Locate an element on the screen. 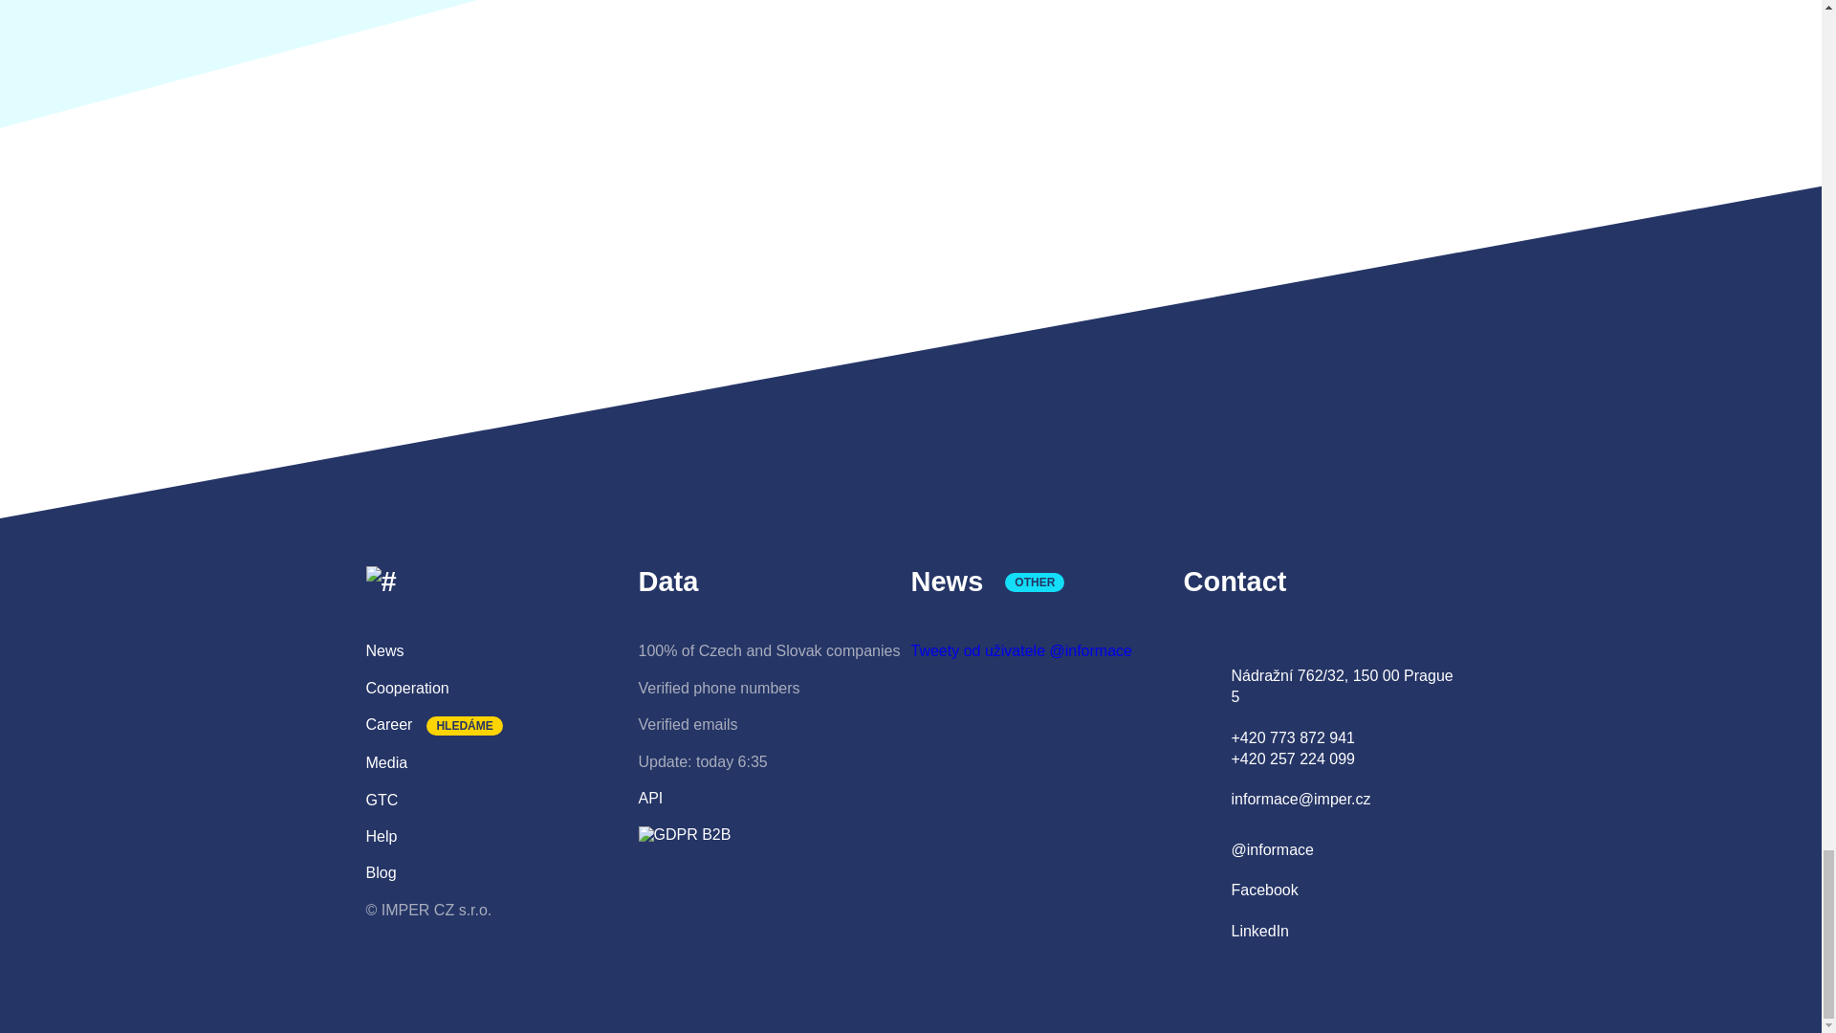 This screenshot has width=1836, height=1033. Help is located at coordinates (381, 836).